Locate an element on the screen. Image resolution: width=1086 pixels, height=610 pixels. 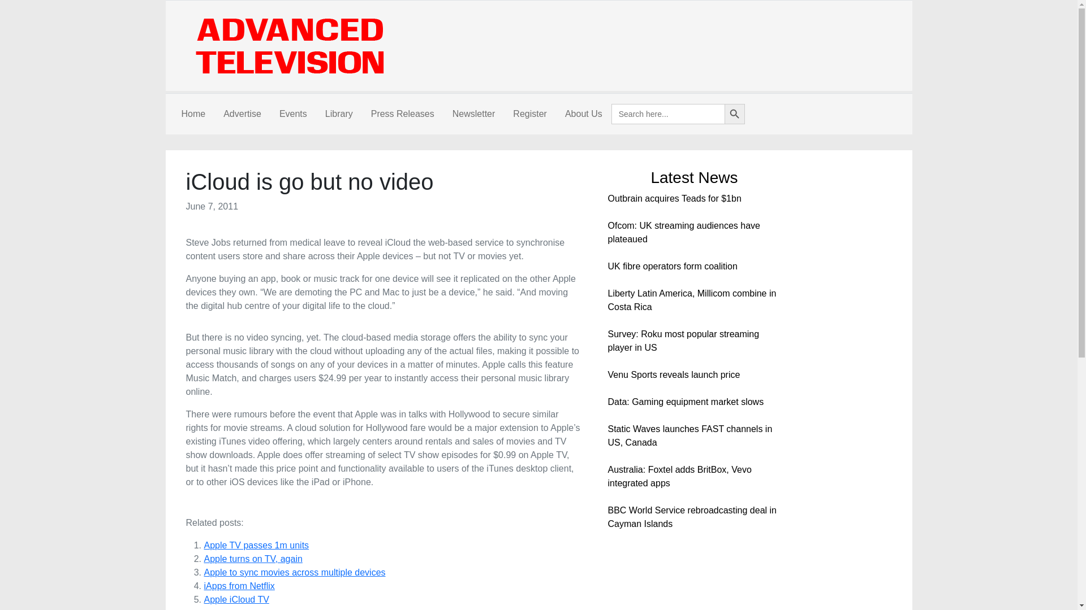
Ofcom: UK streaming audiences have plateaued is located at coordinates (683, 232).